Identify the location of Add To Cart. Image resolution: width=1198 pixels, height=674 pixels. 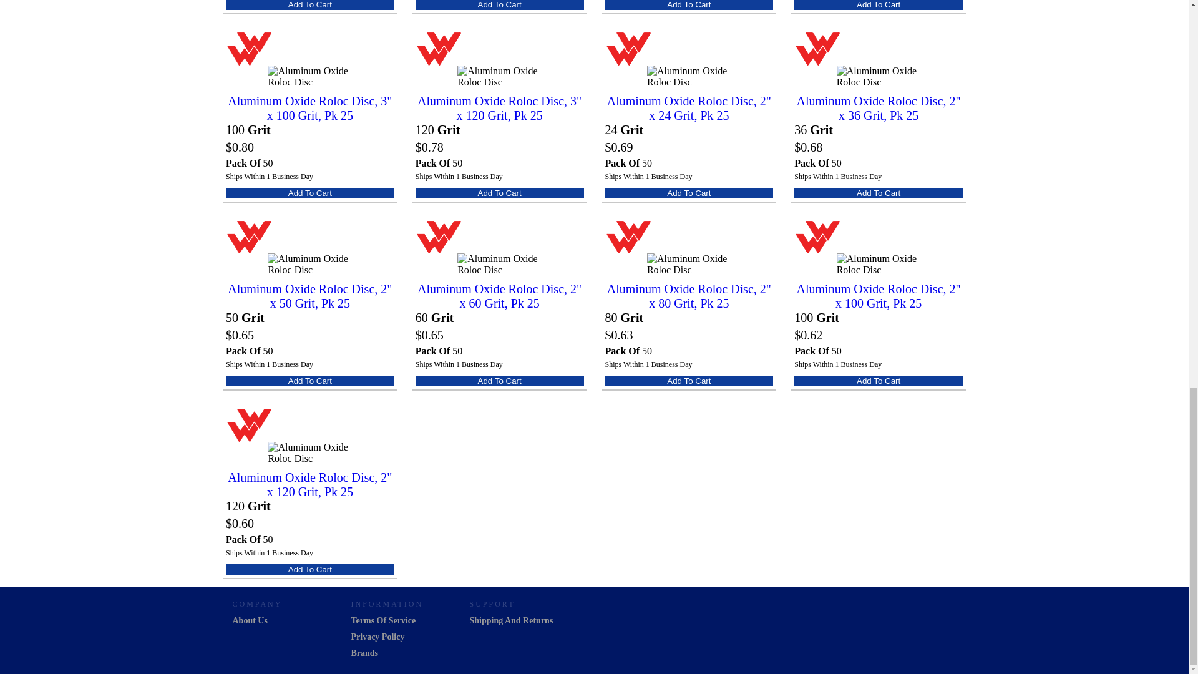
(309, 193).